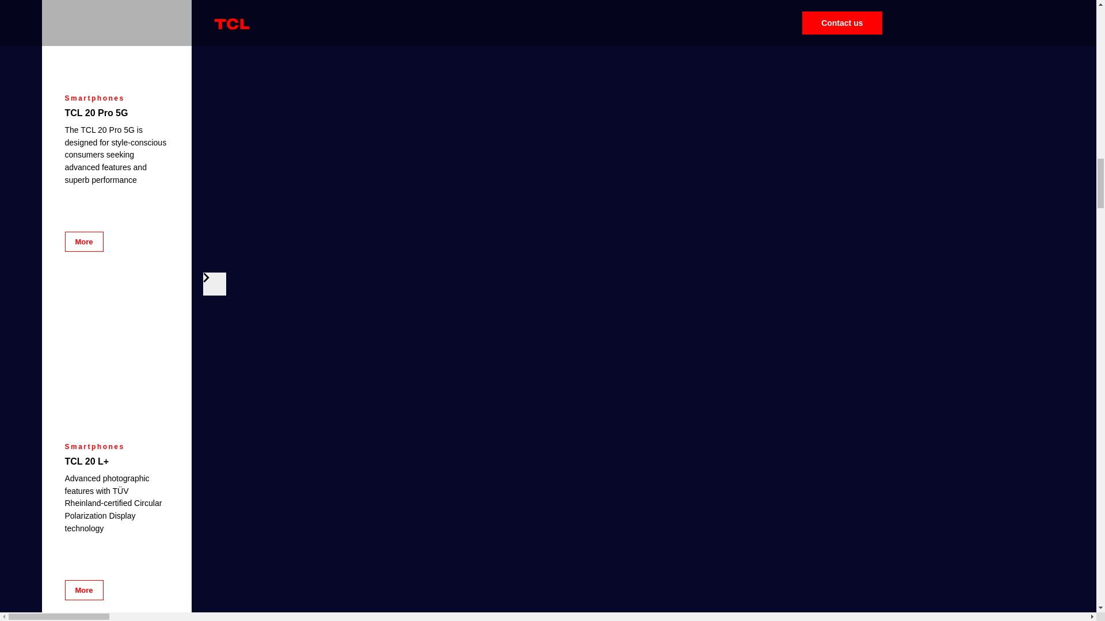  What do you see at coordinates (83, 590) in the screenshot?
I see `More` at bounding box center [83, 590].